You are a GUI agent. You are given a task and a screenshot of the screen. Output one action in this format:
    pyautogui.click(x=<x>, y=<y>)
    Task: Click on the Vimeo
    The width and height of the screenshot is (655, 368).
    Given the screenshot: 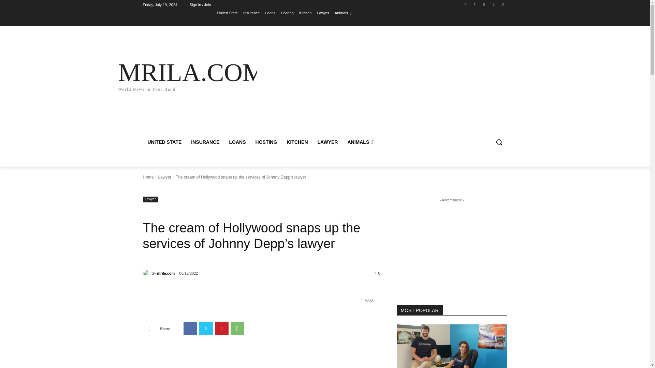 What is the action you would take?
    pyautogui.click(x=494, y=4)
    